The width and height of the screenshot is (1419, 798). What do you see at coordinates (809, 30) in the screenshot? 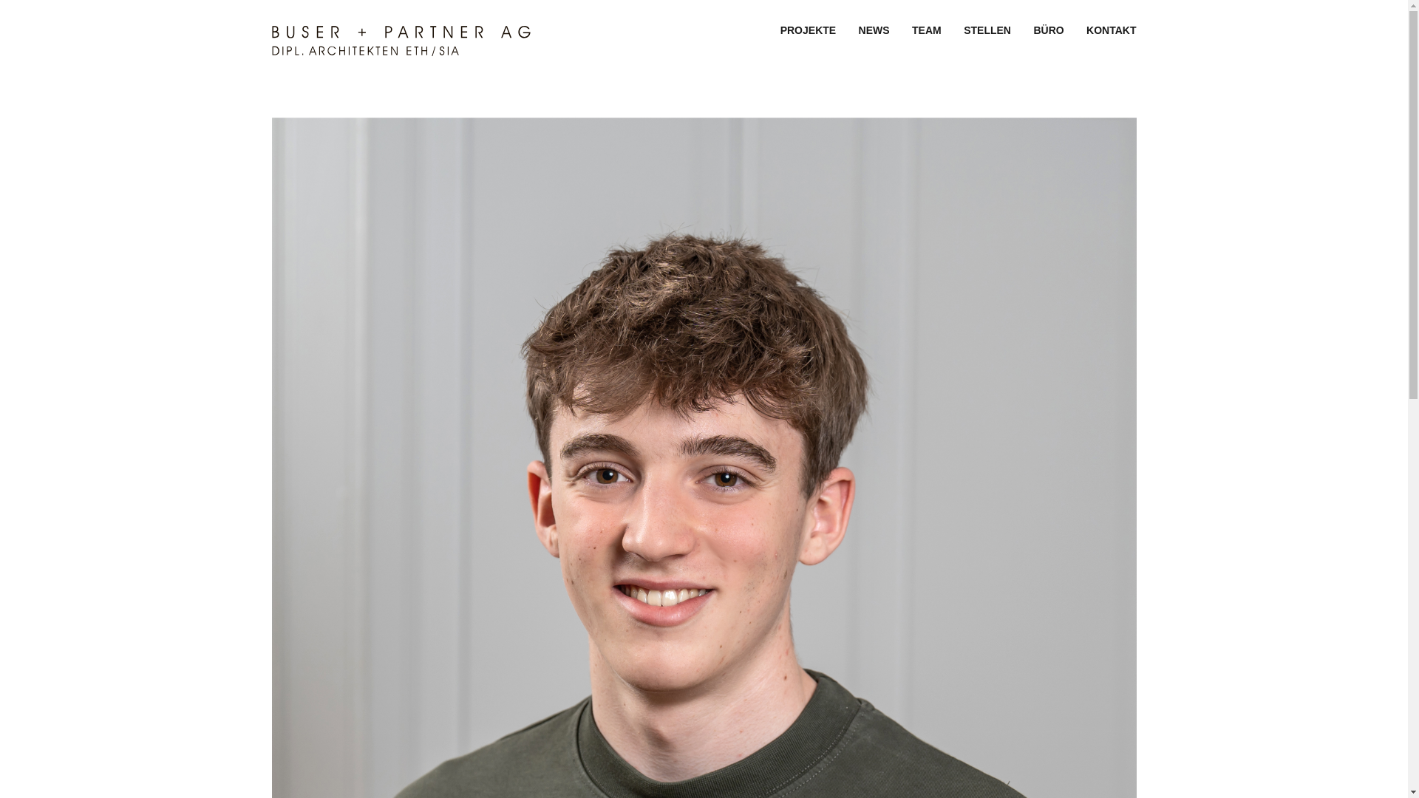
I see `PROJEKTE` at bounding box center [809, 30].